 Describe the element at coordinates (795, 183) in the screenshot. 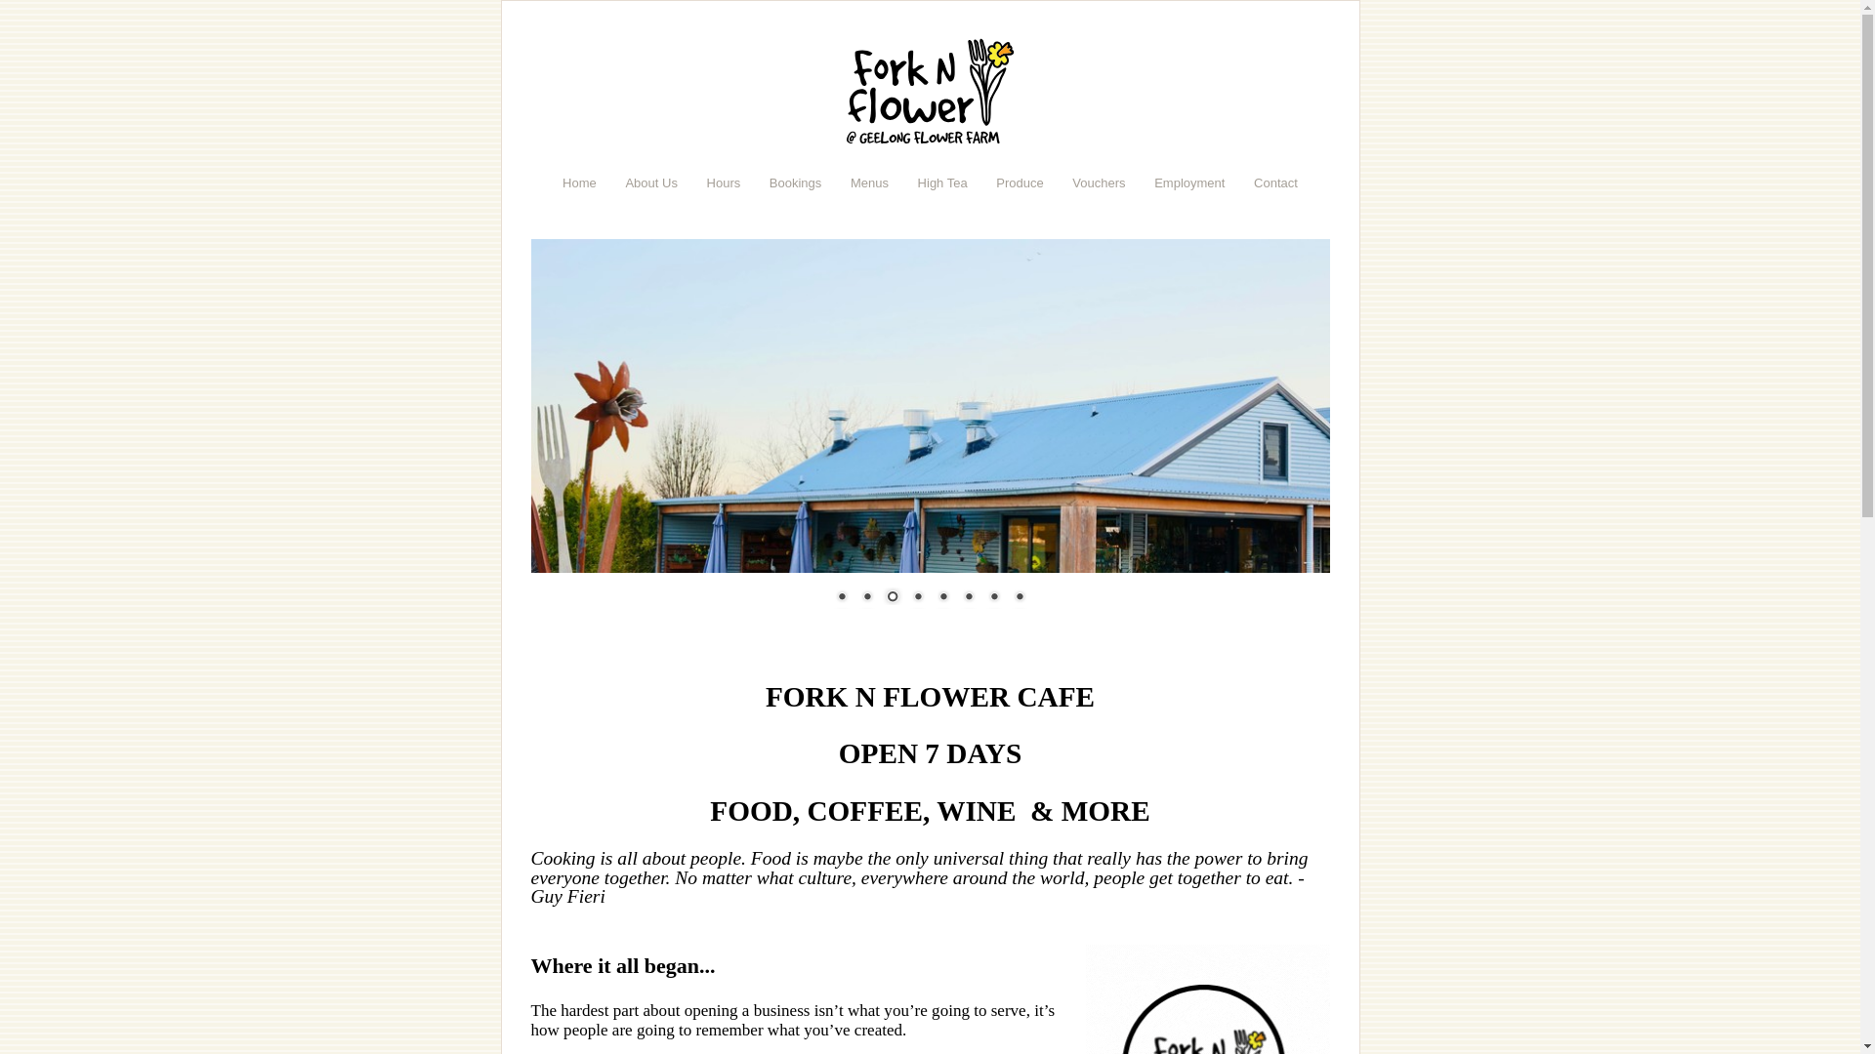

I see `Bookings` at that location.